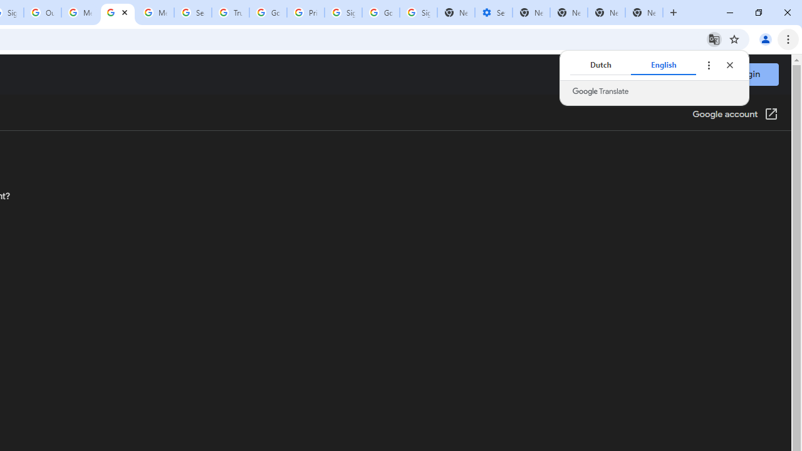 This screenshot has height=451, width=802. Describe the element at coordinates (735, 115) in the screenshot. I see `Google Account (Opens in new window)` at that location.